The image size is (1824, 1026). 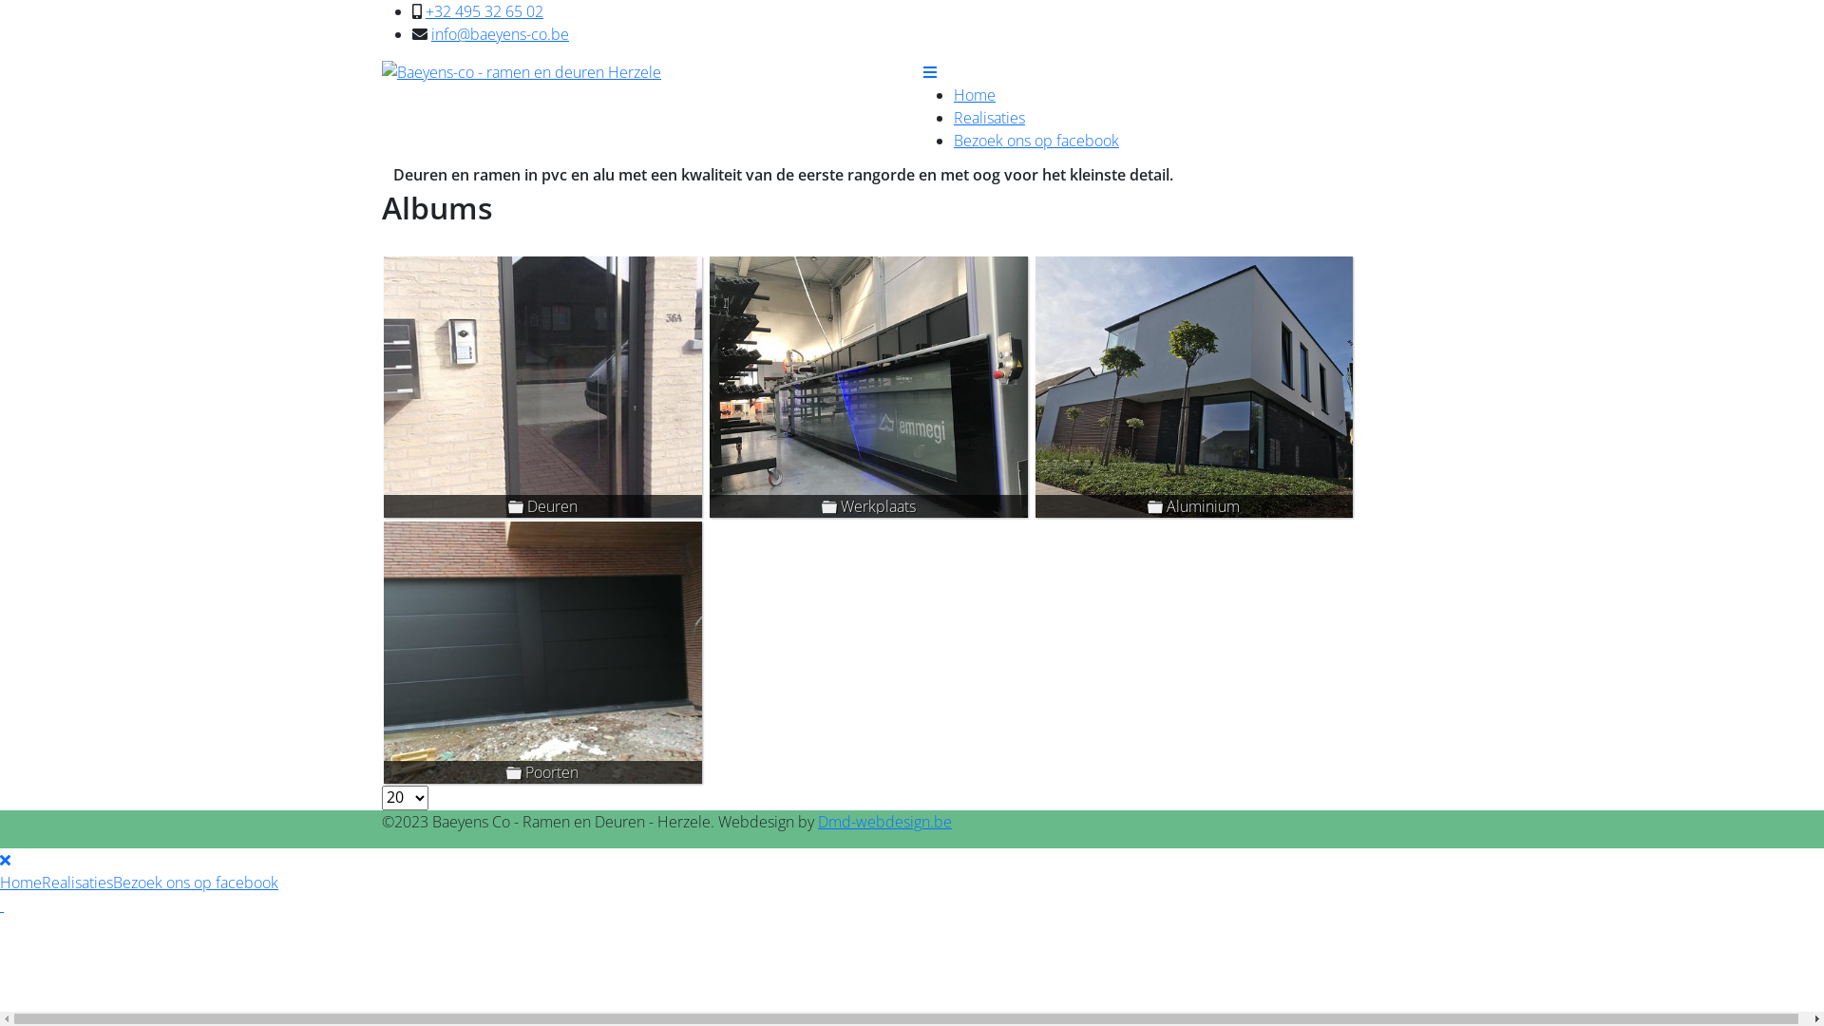 I want to click on +32 495 32 65 02, so click(x=484, y=11).